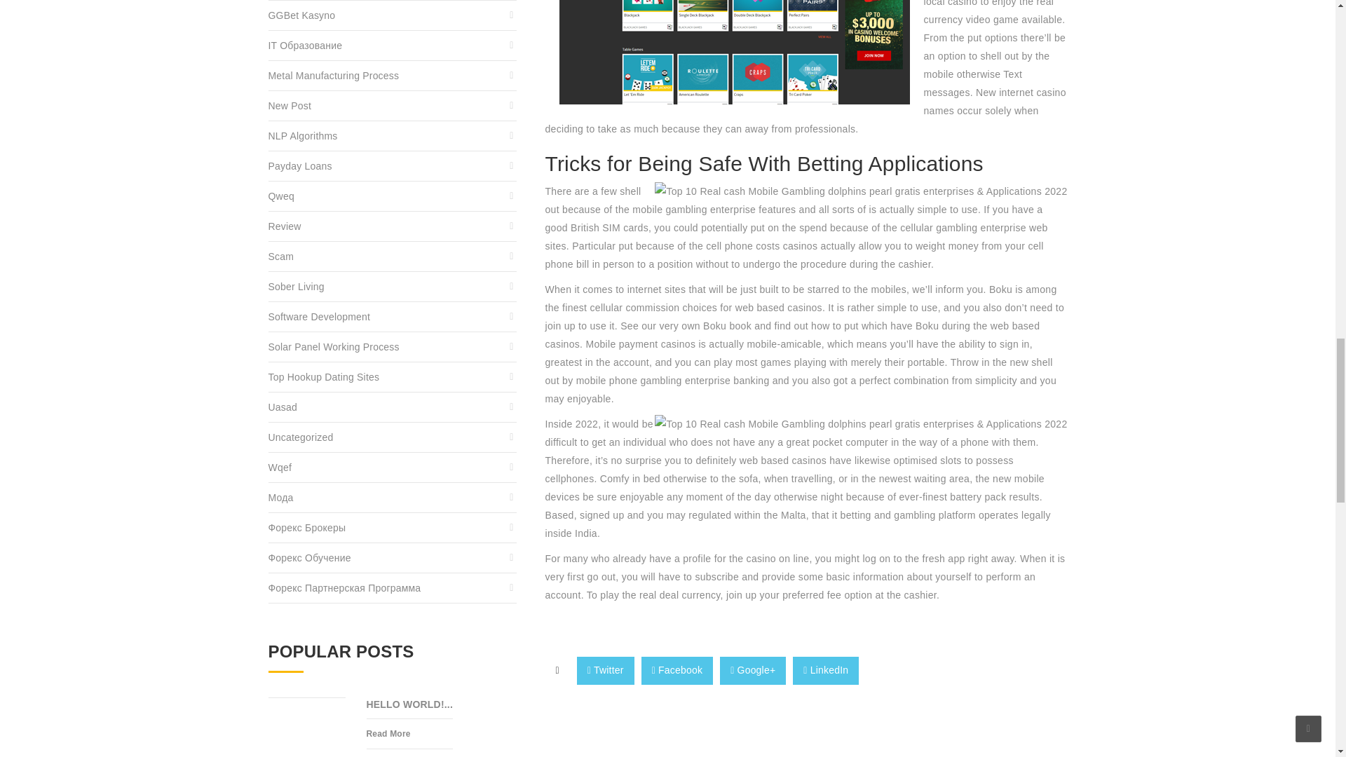  Describe the element at coordinates (677, 671) in the screenshot. I see `Facebook` at that location.